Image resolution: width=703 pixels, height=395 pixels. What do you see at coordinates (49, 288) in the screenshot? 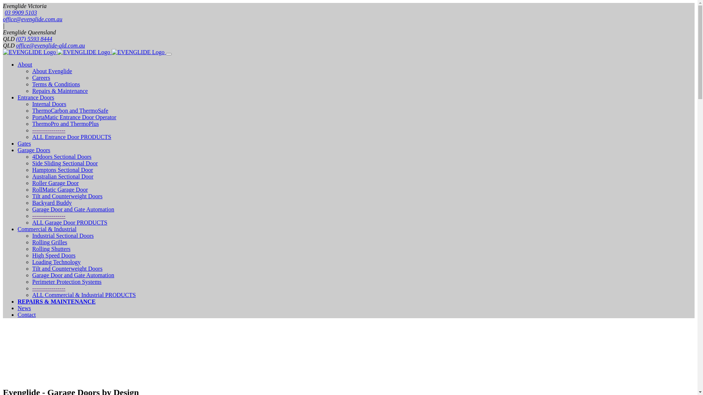
I see `-----------------` at bounding box center [49, 288].